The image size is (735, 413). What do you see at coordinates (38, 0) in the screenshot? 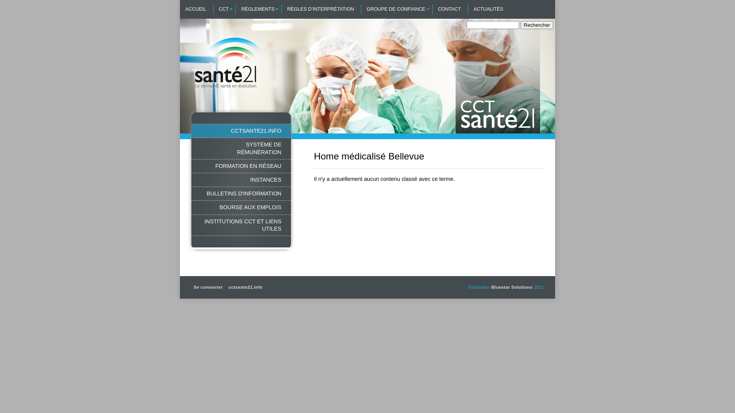
I see `Aller au contenu principal` at bounding box center [38, 0].